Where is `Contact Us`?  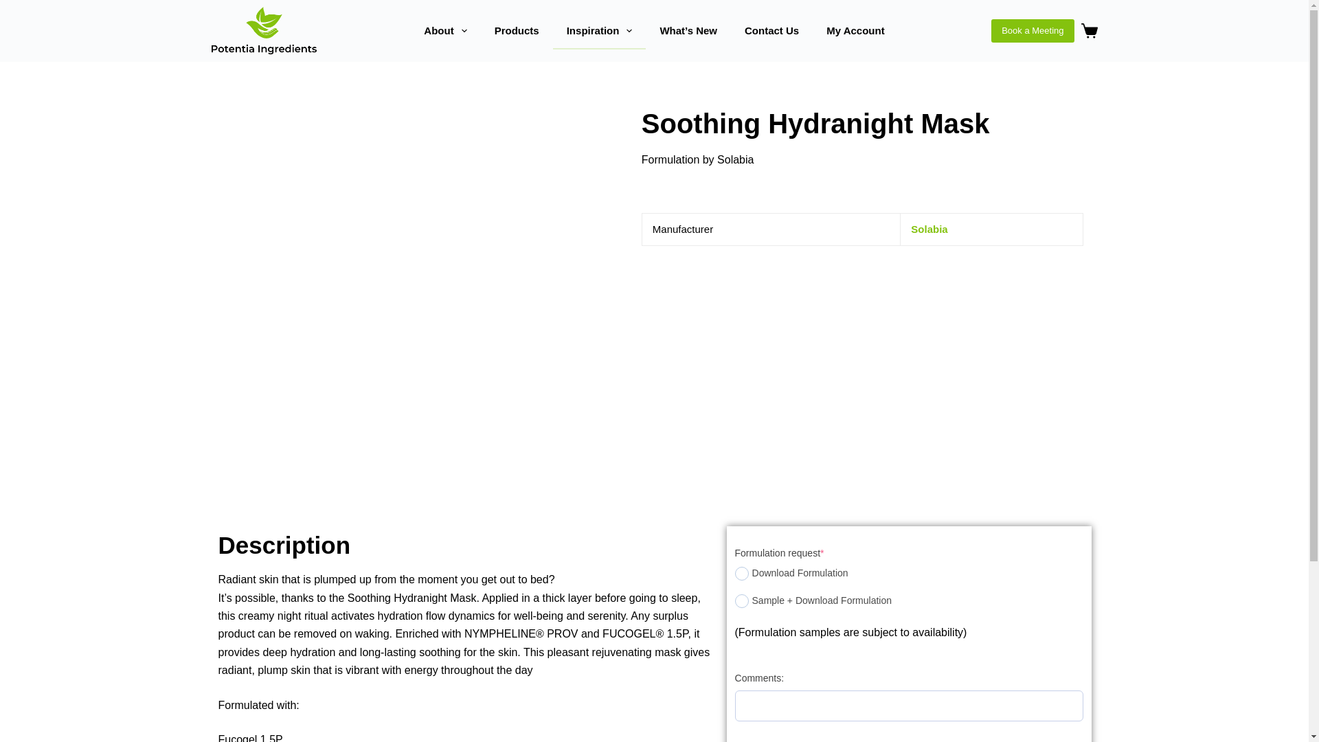
Contact Us is located at coordinates (771, 31).